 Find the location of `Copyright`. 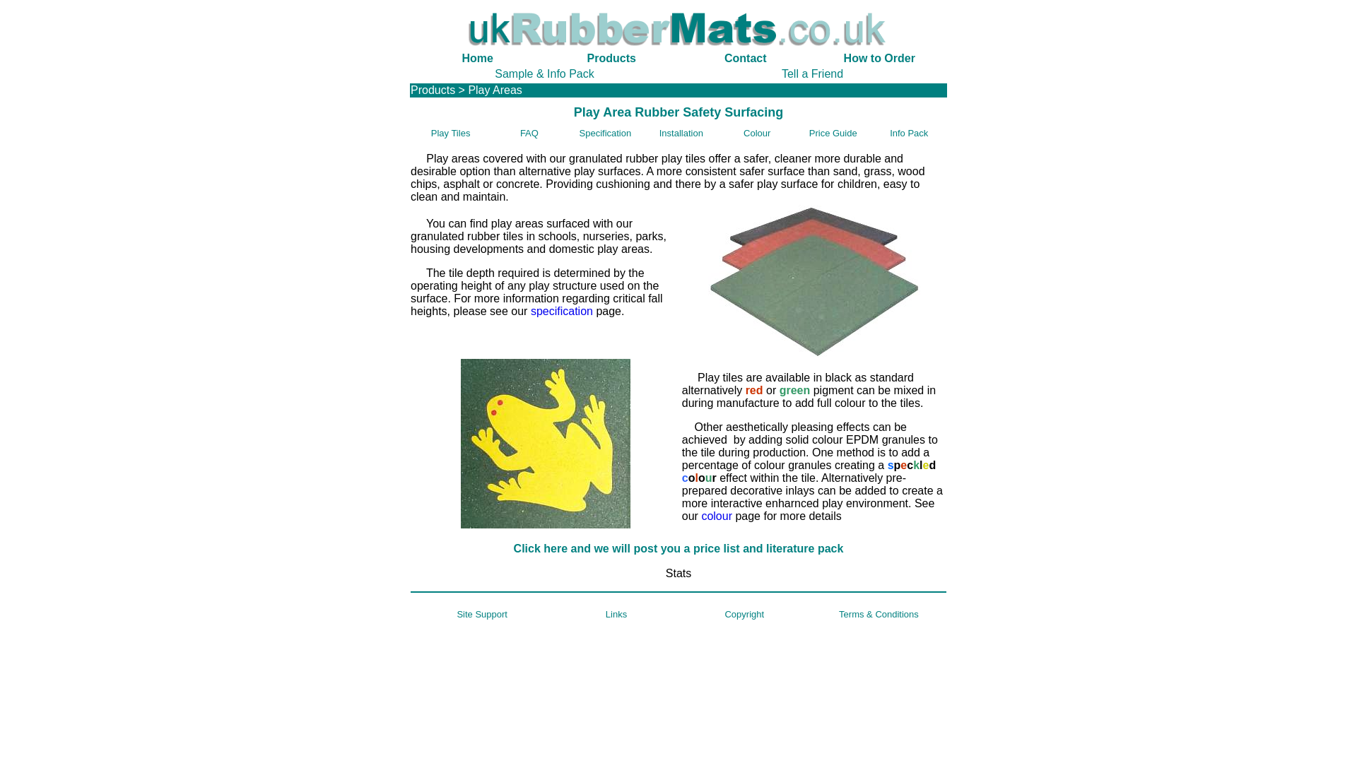

Copyright is located at coordinates (744, 613).